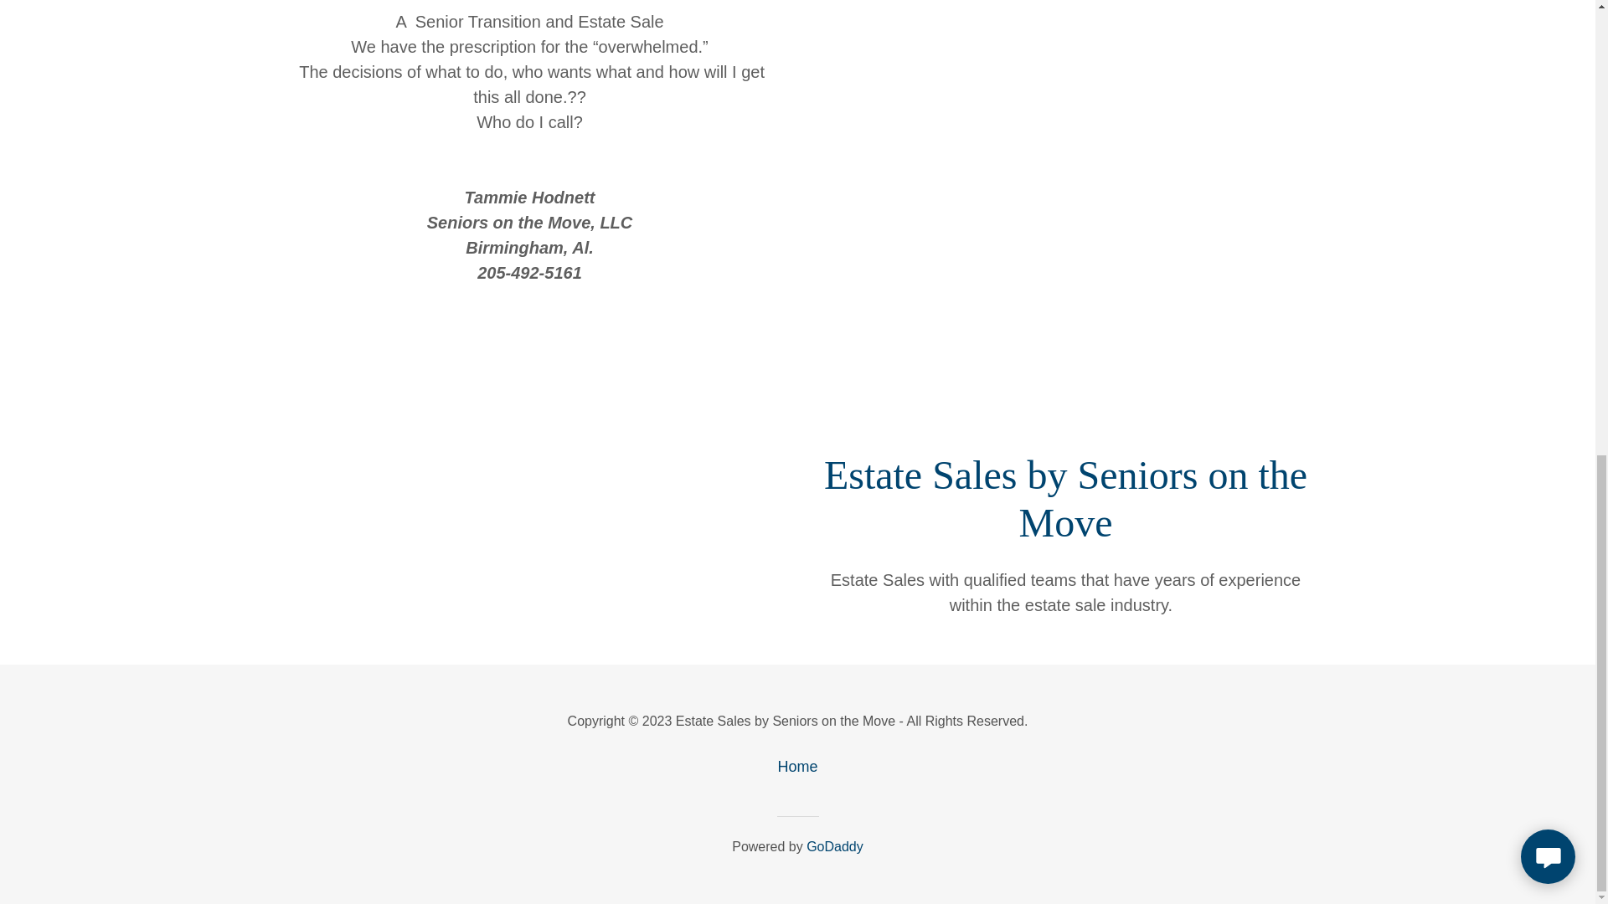  What do you see at coordinates (796, 767) in the screenshot?
I see `Home` at bounding box center [796, 767].